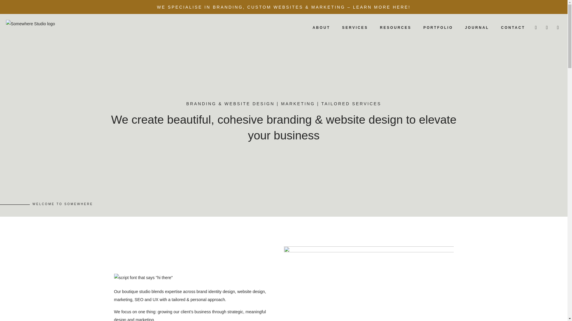 The image size is (572, 321). What do you see at coordinates (477, 27) in the screenshot?
I see `JOURNAL` at bounding box center [477, 27].